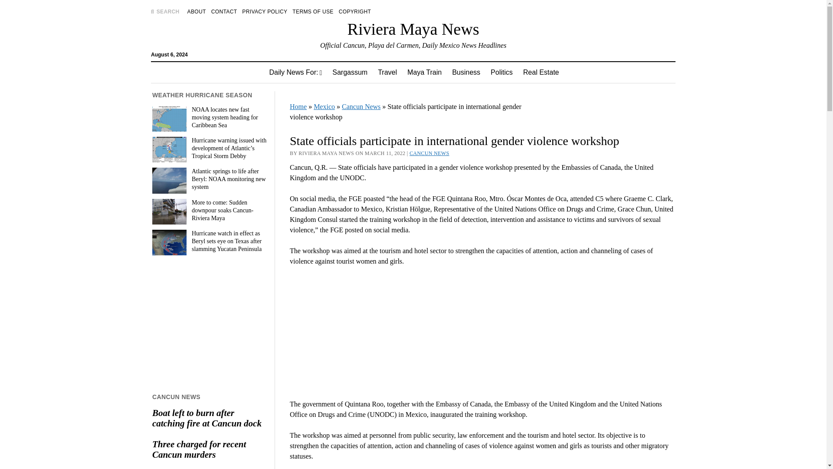  What do you see at coordinates (350, 72) in the screenshot?
I see `Sargassum` at bounding box center [350, 72].